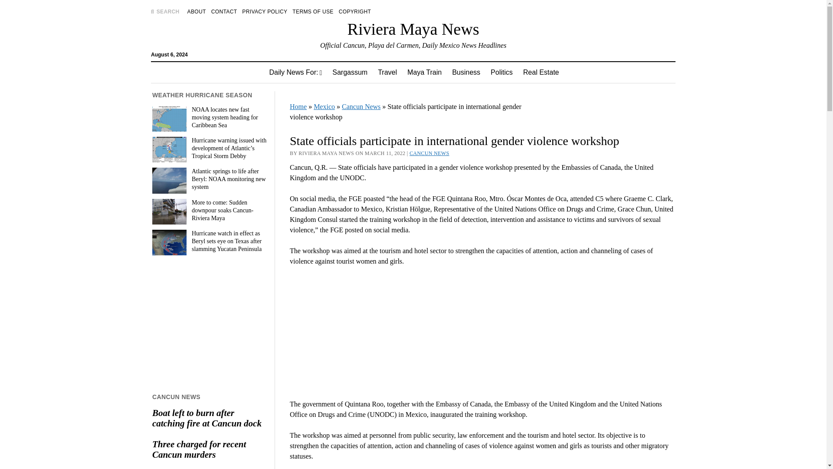  What do you see at coordinates (350, 72) in the screenshot?
I see `Sargassum` at bounding box center [350, 72].